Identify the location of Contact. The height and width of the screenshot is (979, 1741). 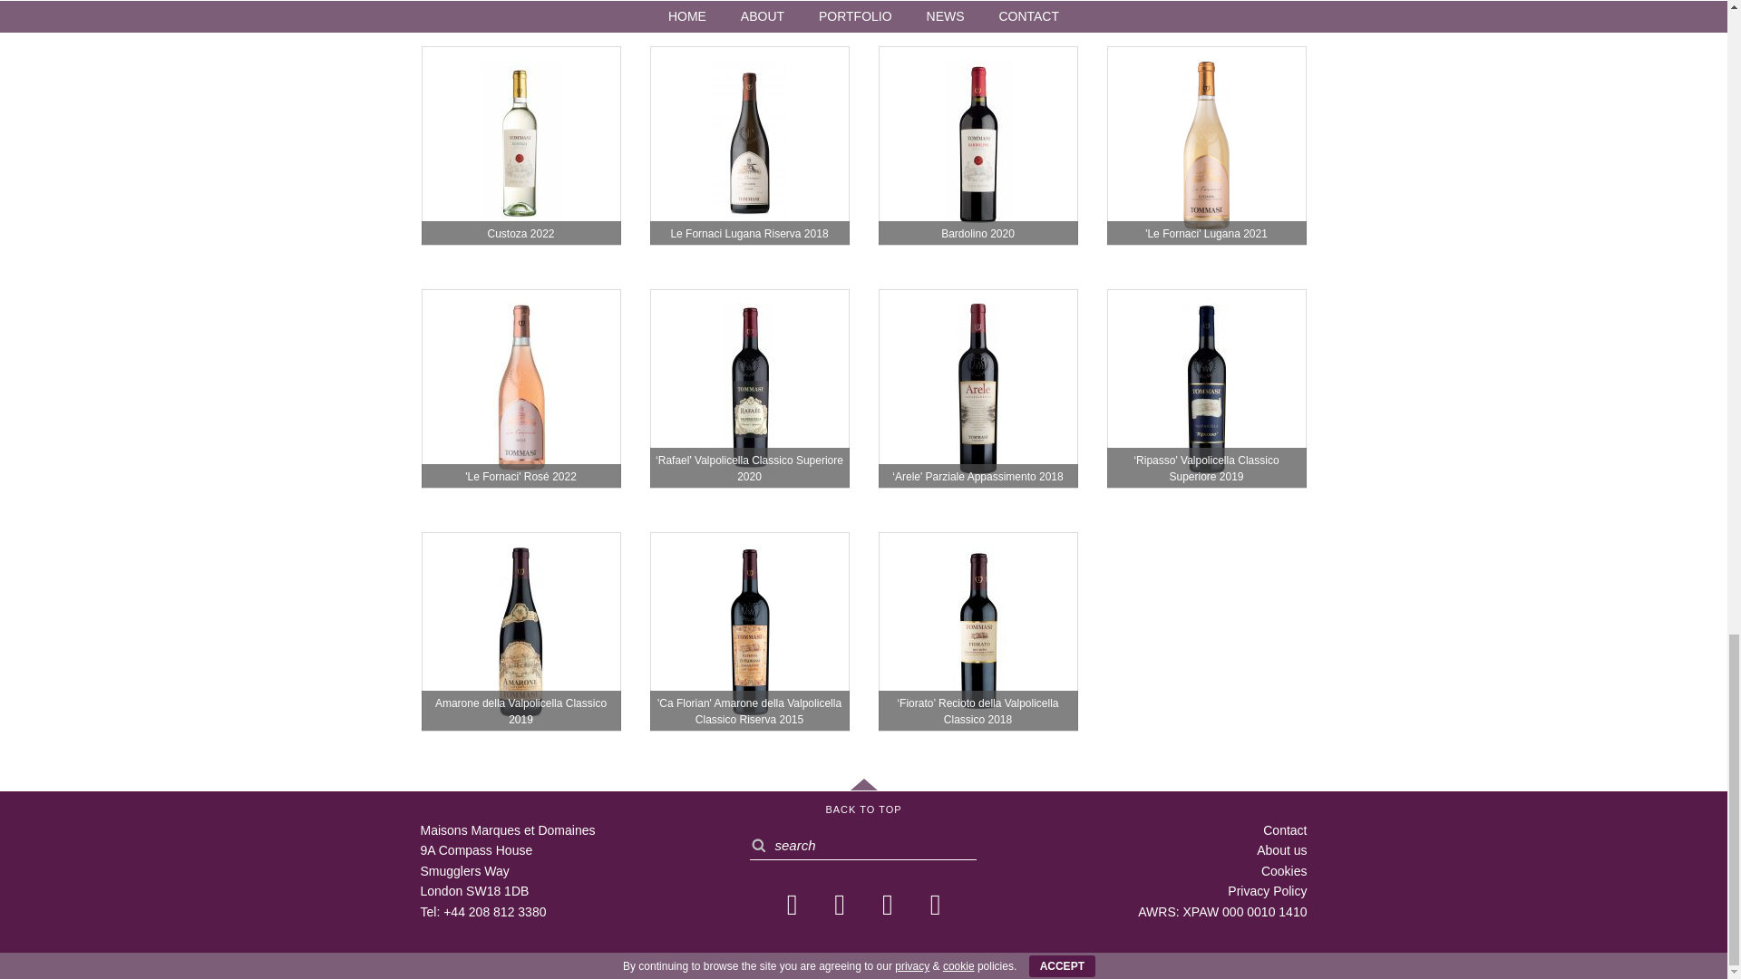
(1285, 830).